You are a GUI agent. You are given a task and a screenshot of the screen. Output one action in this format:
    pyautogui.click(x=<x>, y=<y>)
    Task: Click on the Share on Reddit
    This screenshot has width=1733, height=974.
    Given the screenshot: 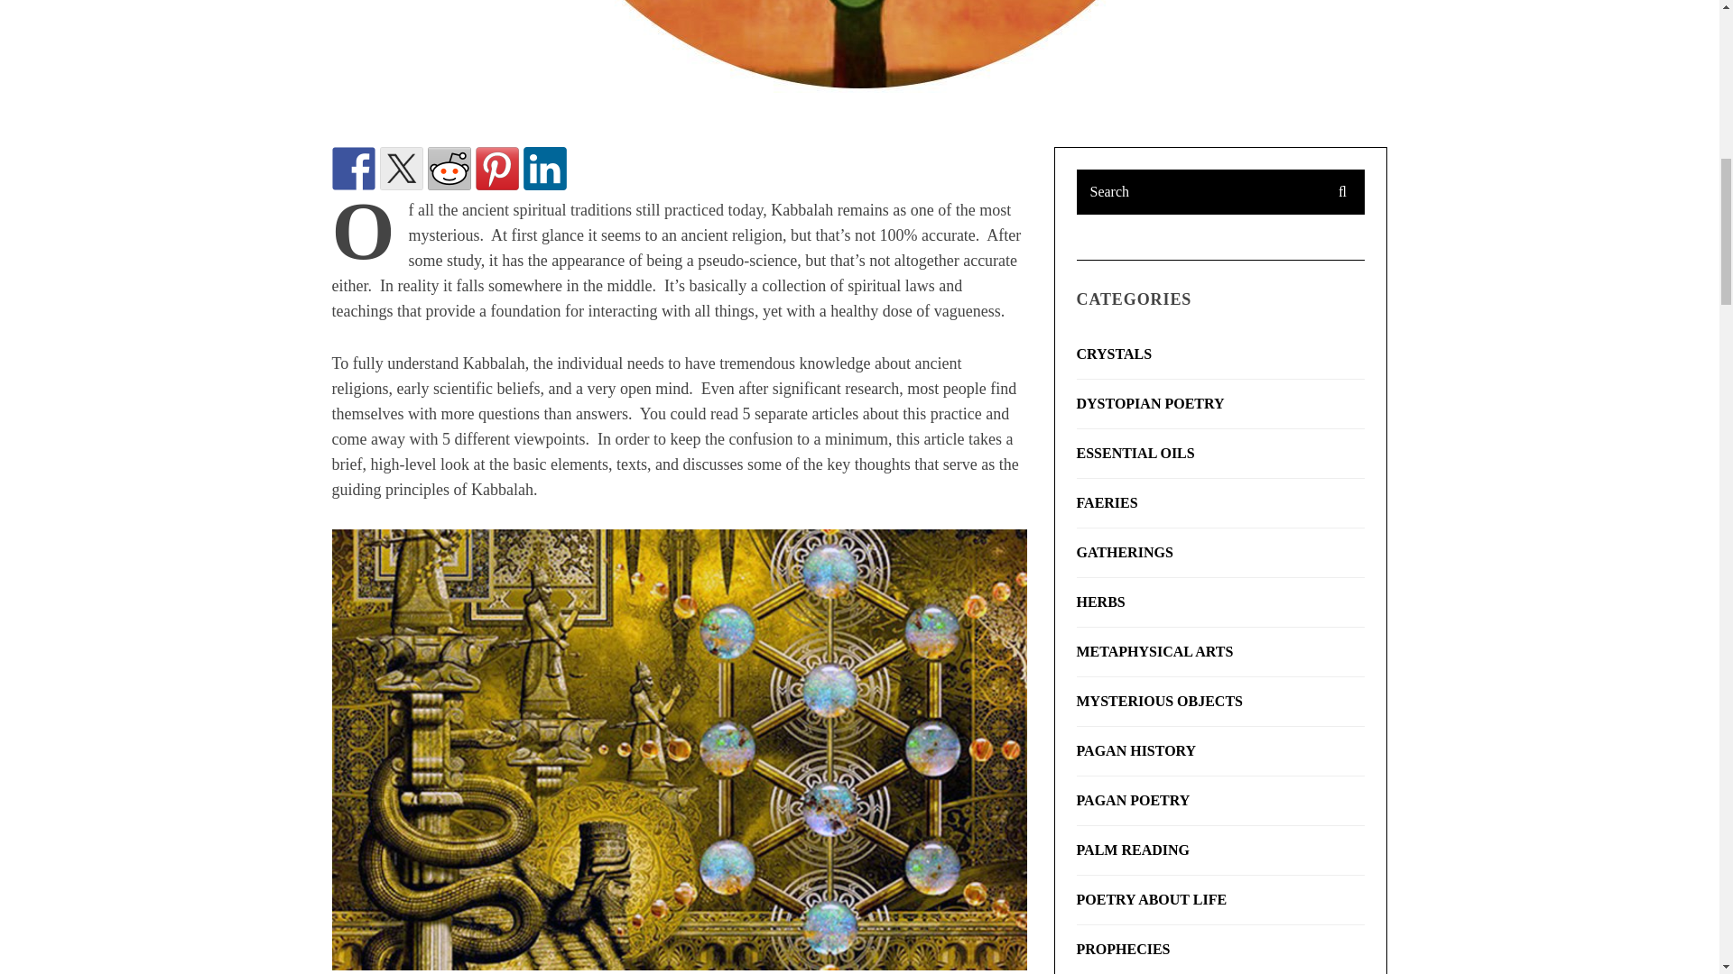 What is the action you would take?
    pyautogui.click(x=449, y=168)
    